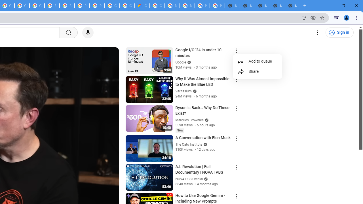  Describe the element at coordinates (172, 6) in the screenshot. I see `Browse Chrome as a guest - Computer - Google Chrome Help` at that location.